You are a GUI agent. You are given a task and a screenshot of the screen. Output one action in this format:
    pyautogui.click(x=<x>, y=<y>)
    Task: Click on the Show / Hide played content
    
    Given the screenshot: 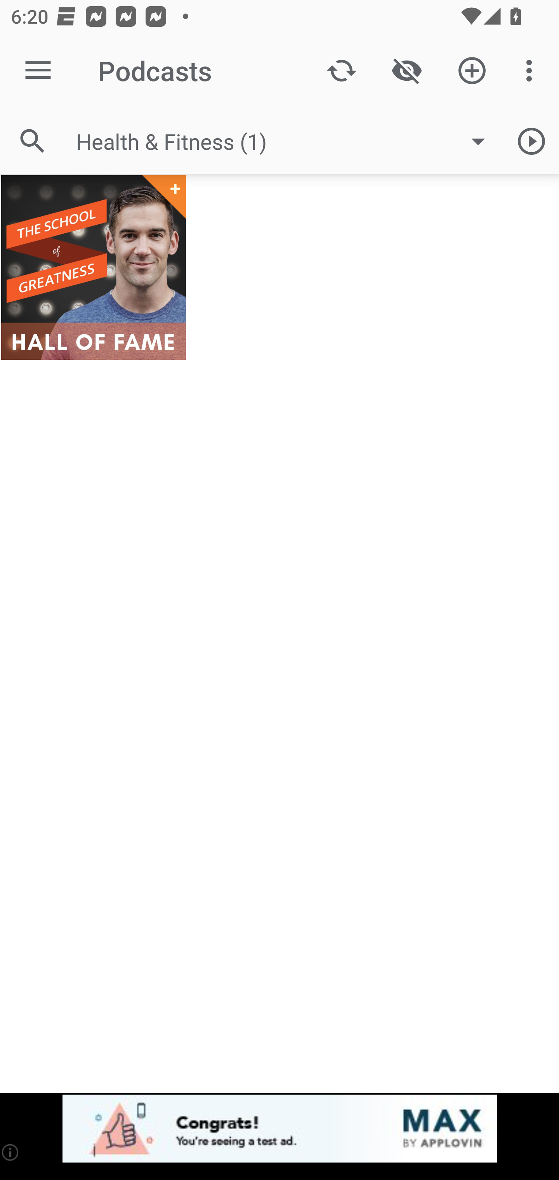 What is the action you would take?
    pyautogui.click(x=406, y=71)
    